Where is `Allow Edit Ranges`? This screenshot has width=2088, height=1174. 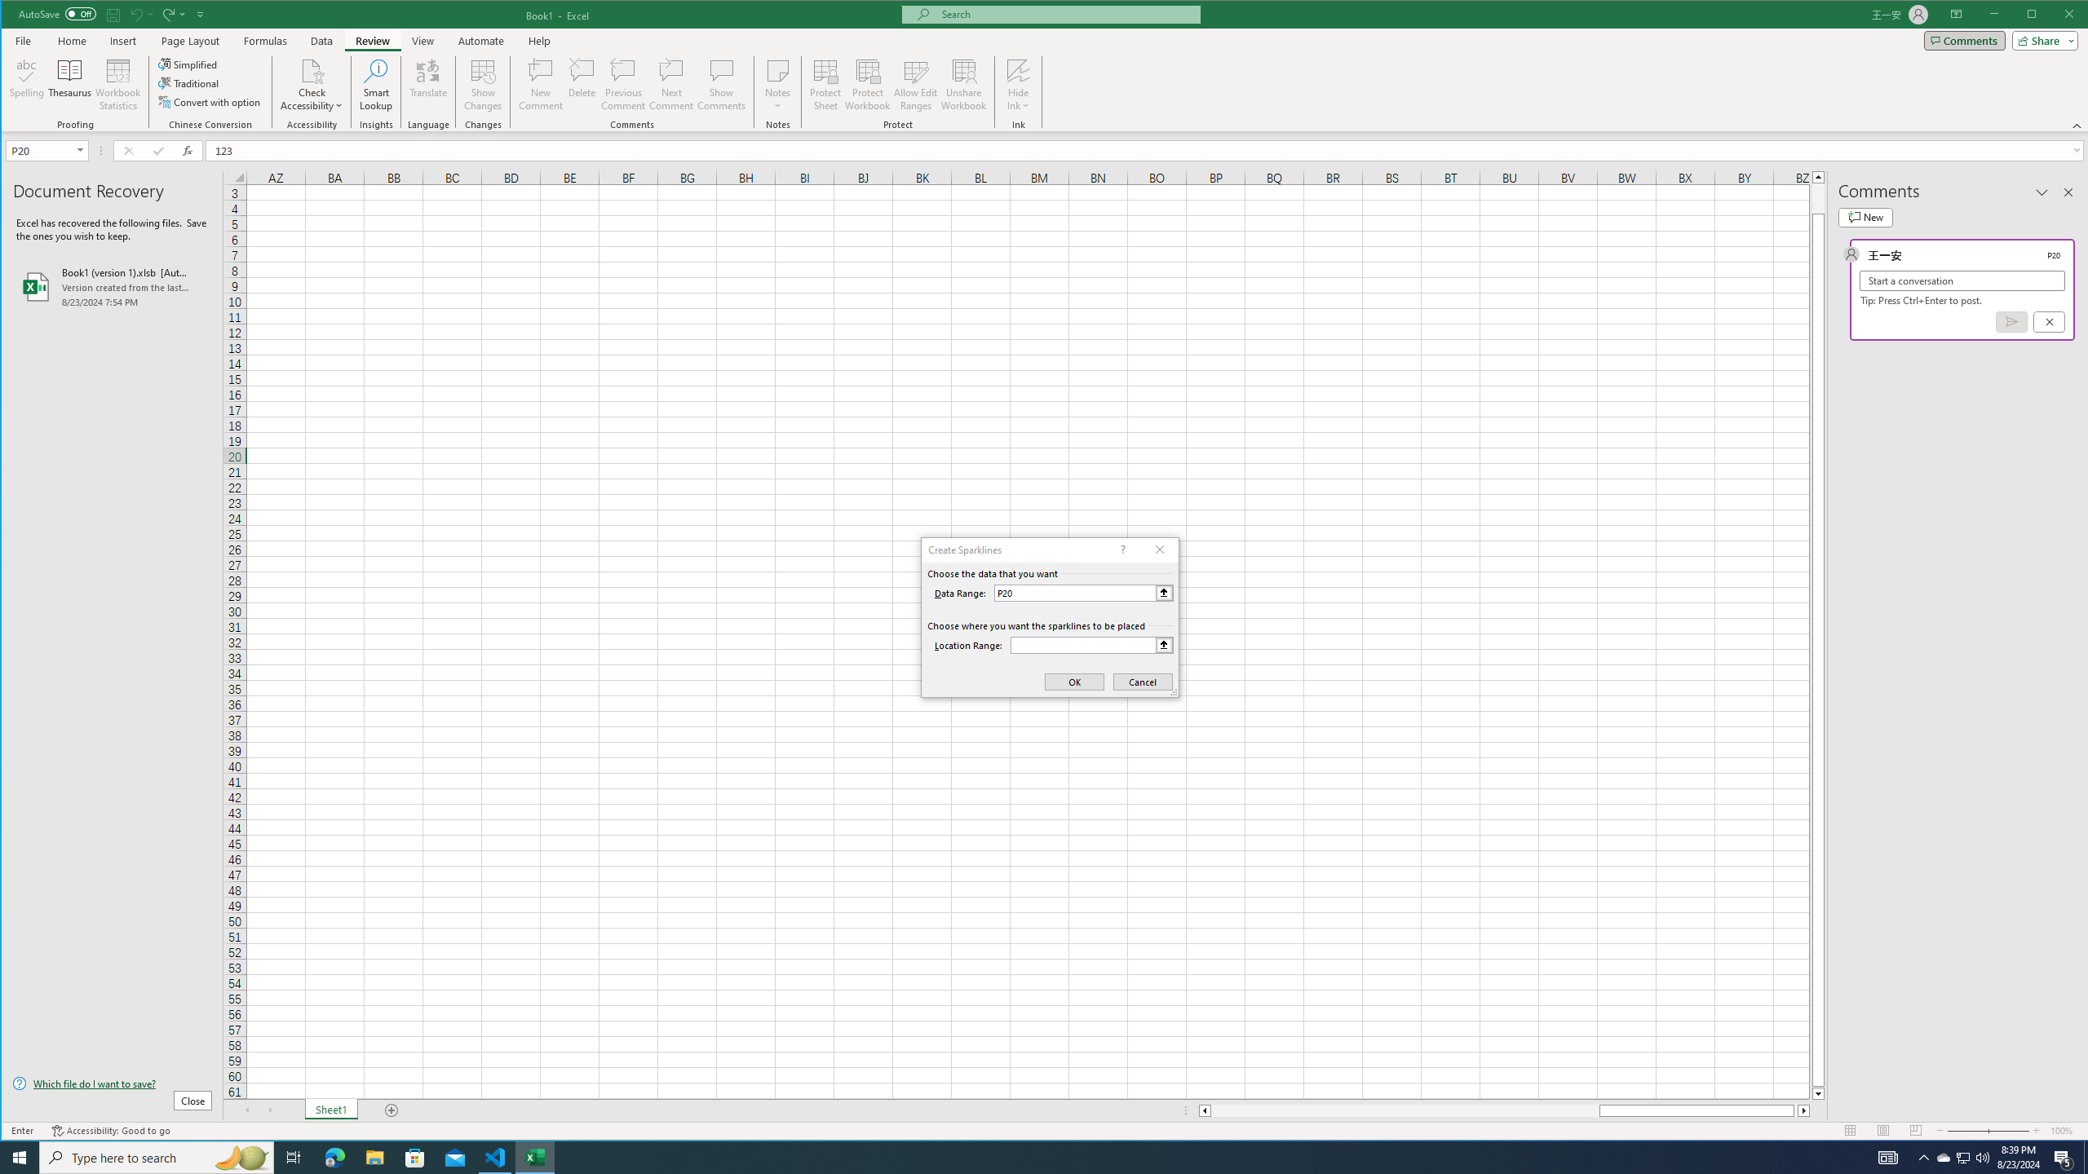
Allow Edit Ranges is located at coordinates (915, 85).